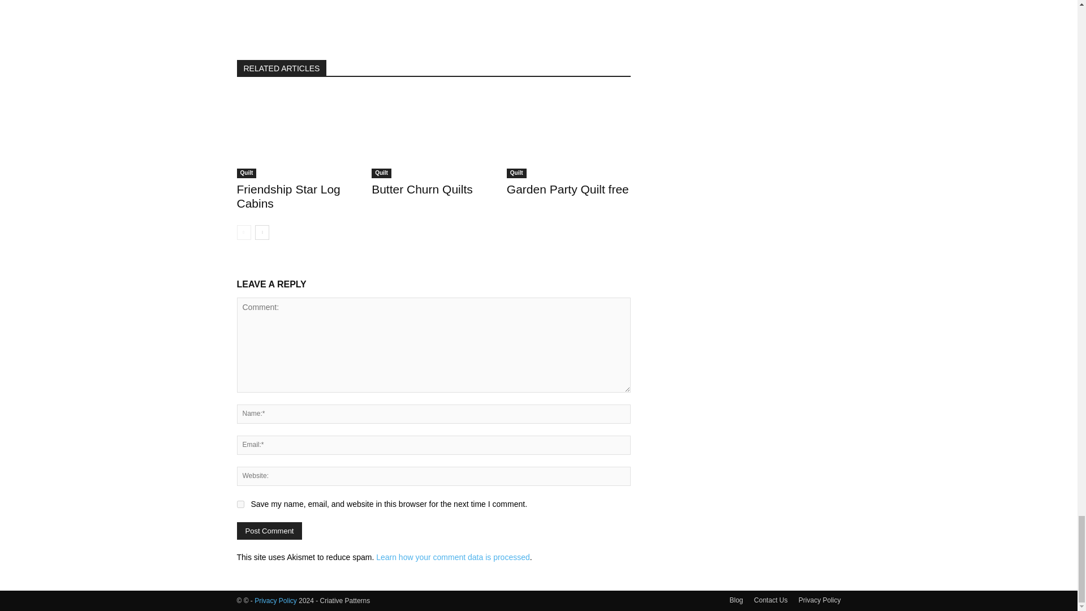 This screenshot has width=1086, height=611. What do you see at coordinates (568, 189) in the screenshot?
I see `Garden Party Quilt free` at bounding box center [568, 189].